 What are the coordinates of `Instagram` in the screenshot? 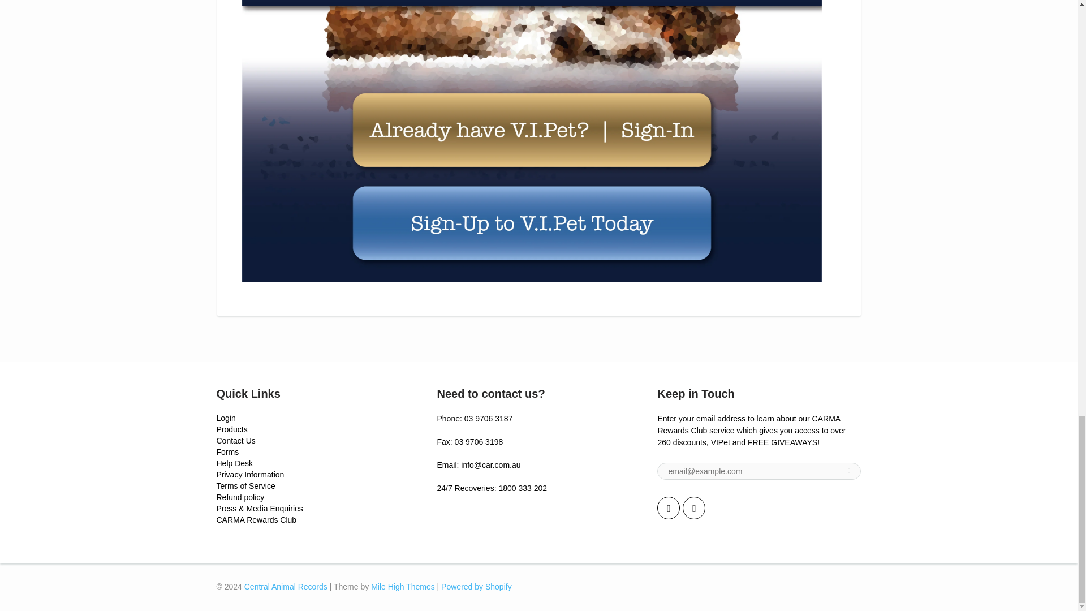 It's located at (693, 508).